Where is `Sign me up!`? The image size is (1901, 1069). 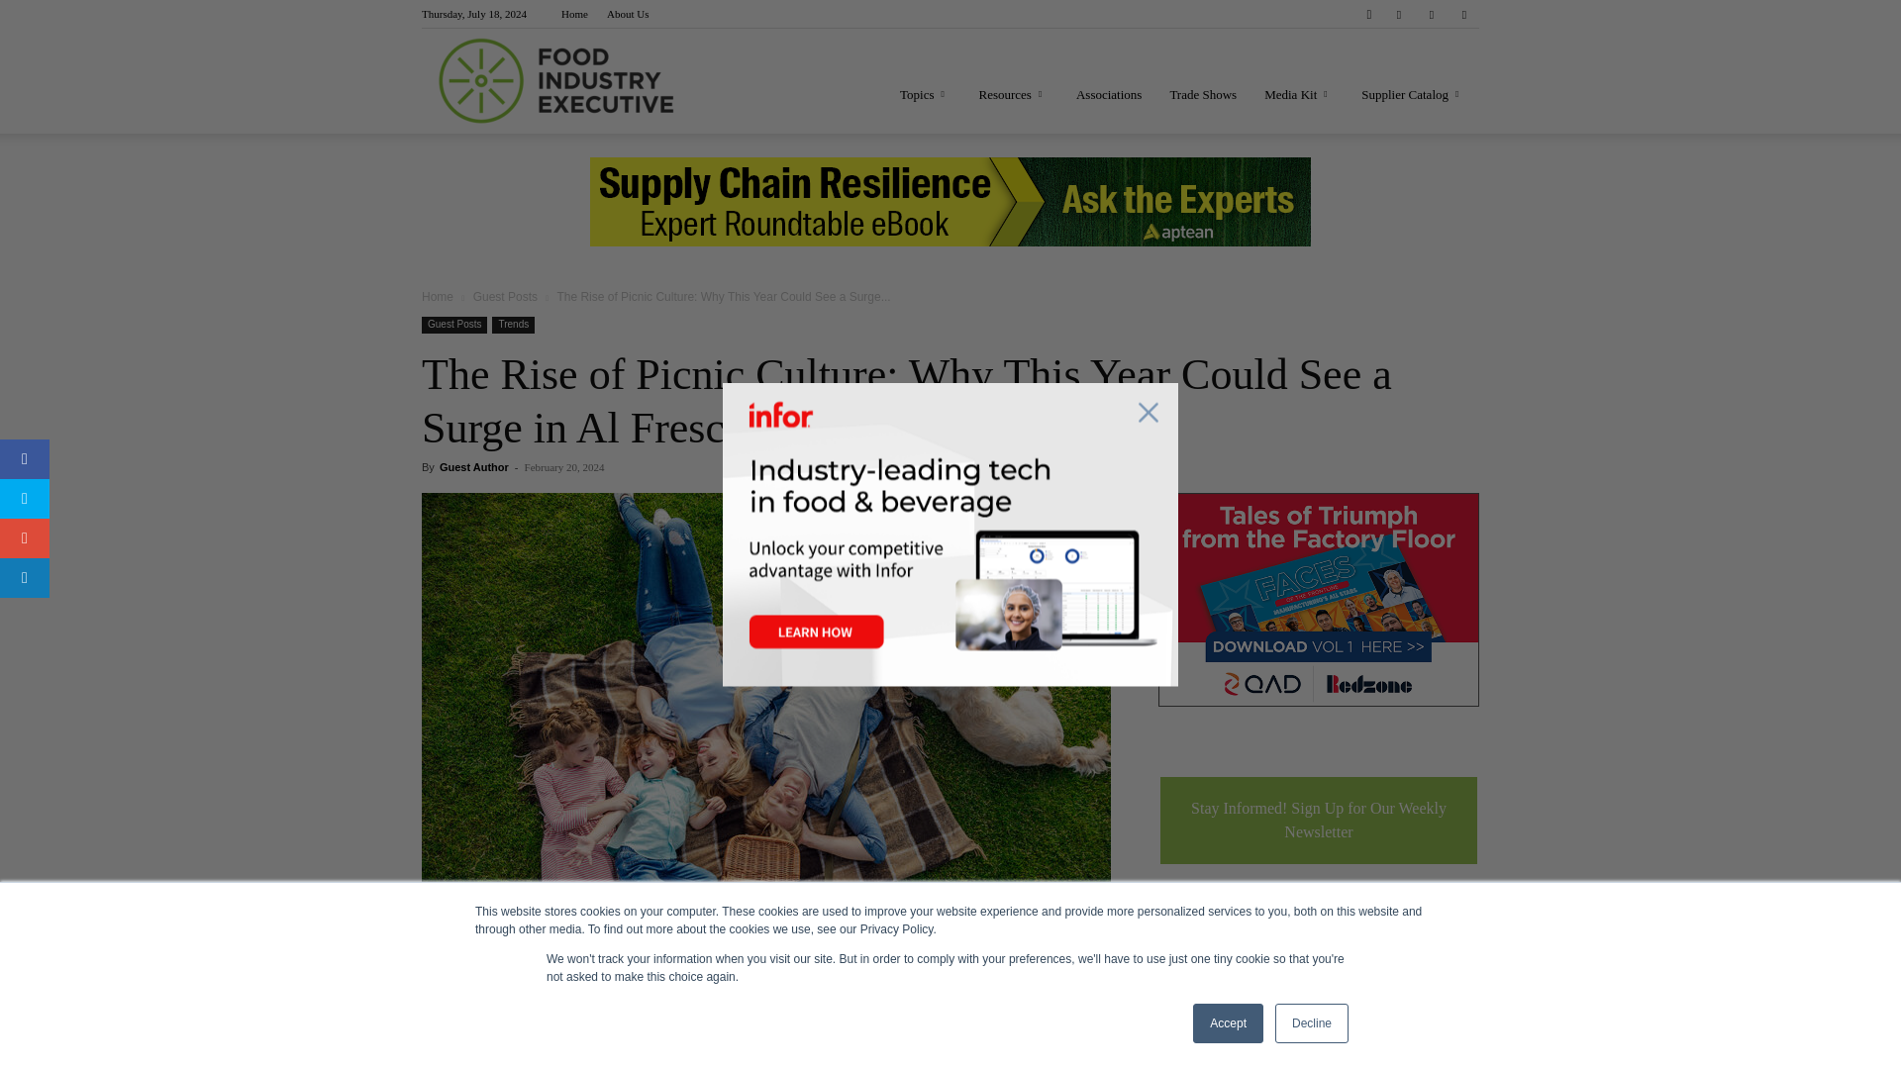
Sign me up! is located at coordinates (1207, 967).